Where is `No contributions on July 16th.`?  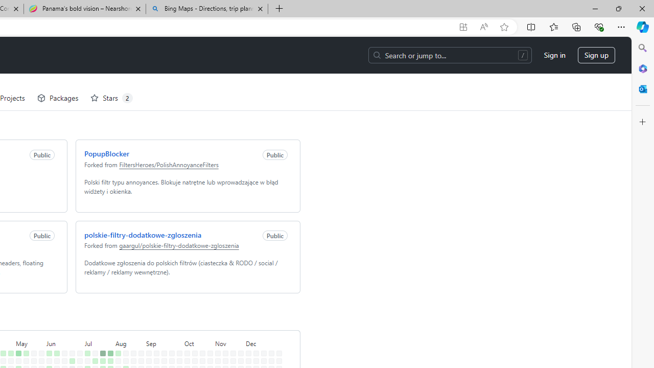
No contributions on July 16th. is located at coordinates (93, 332).